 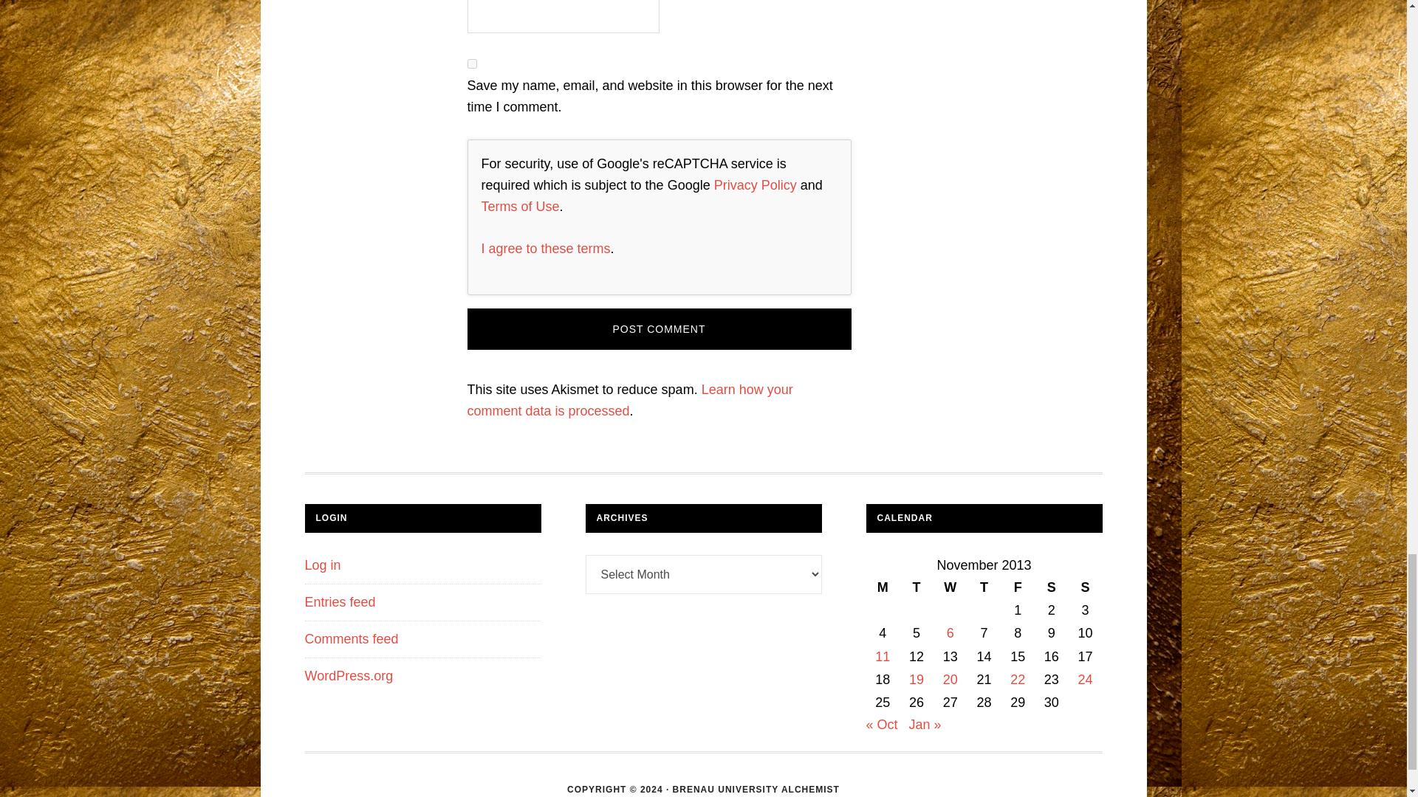 What do you see at coordinates (1018, 679) in the screenshot?
I see `22` at bounding box center [1018, 679].